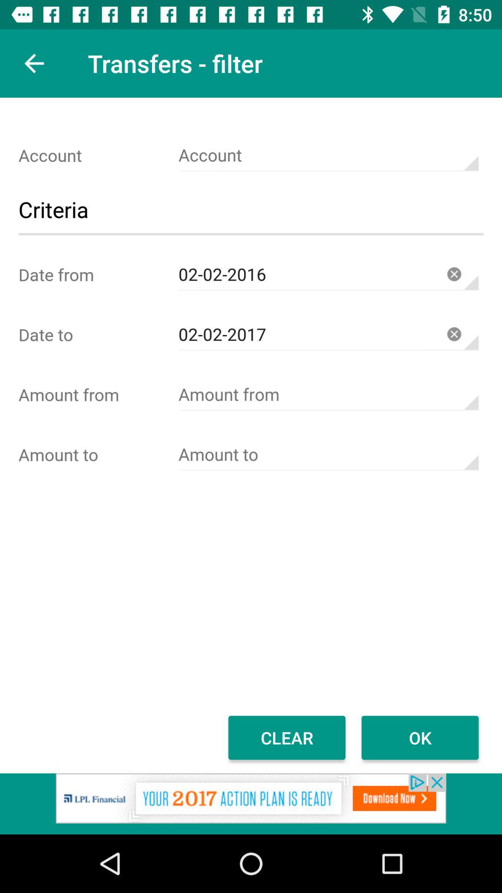  What do you see at coordinates (328, 155) in the screenshot?
I see `input account information` at bounding box center [328, 155].